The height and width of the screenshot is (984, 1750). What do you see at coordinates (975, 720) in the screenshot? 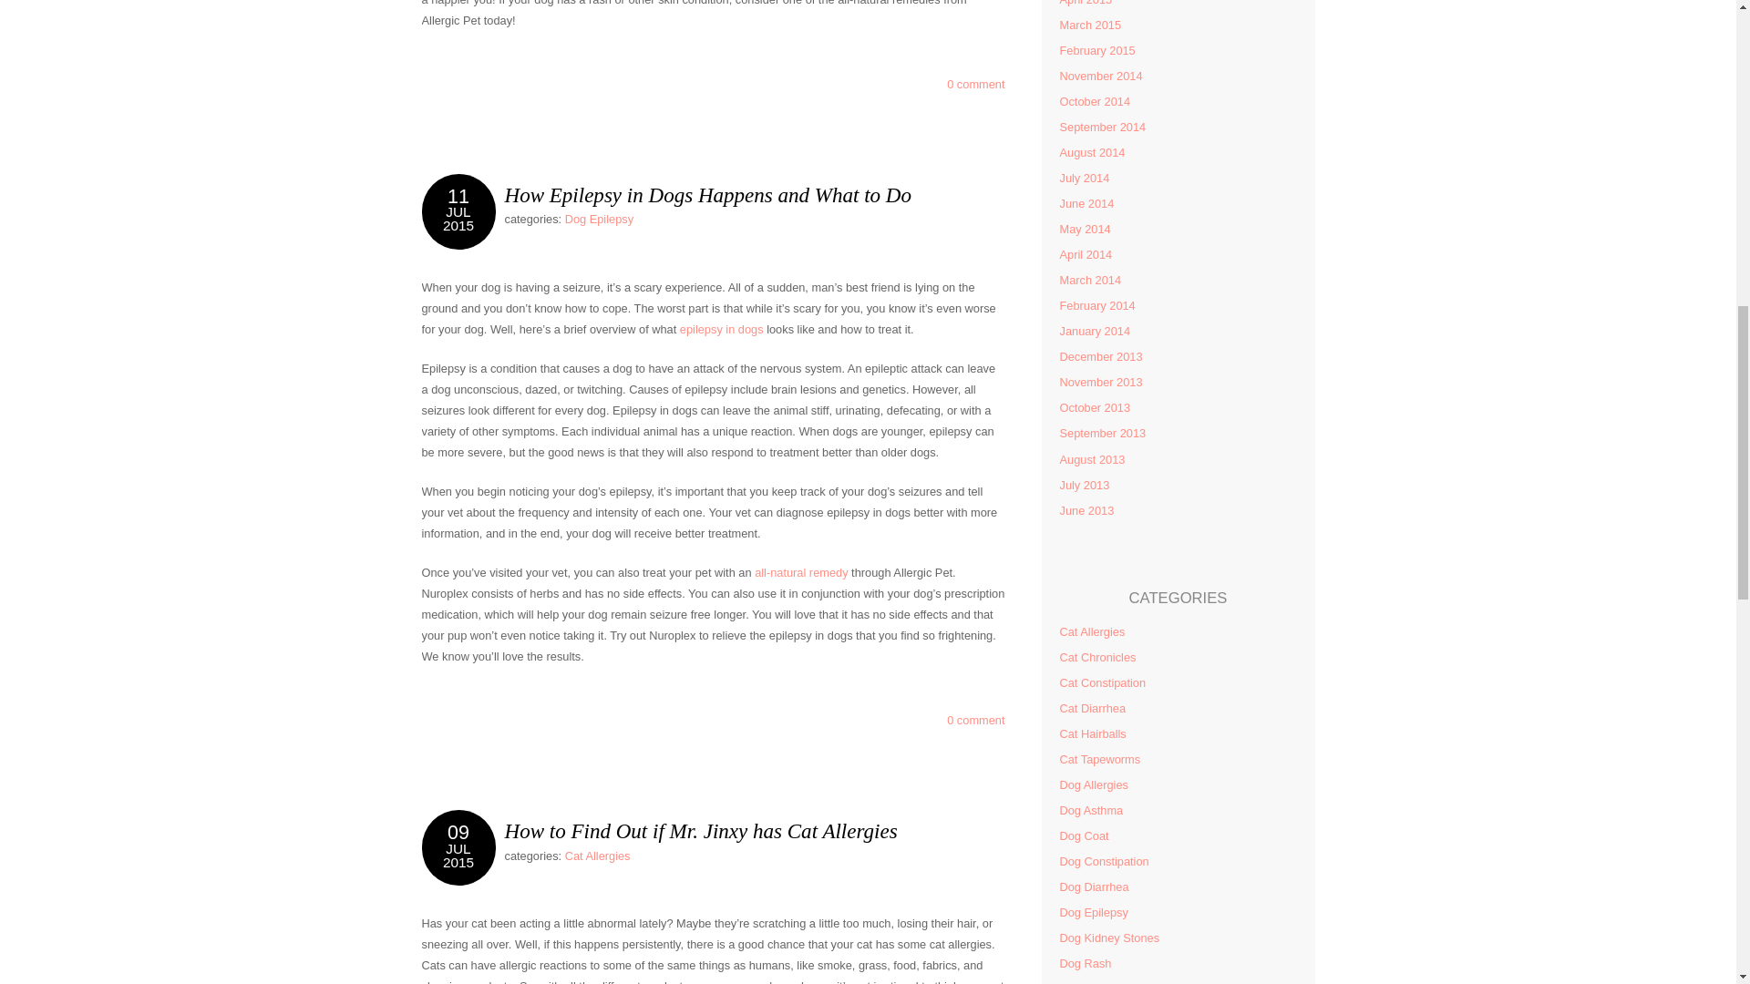
I see `0 comment` at bounding box center [975, 720].